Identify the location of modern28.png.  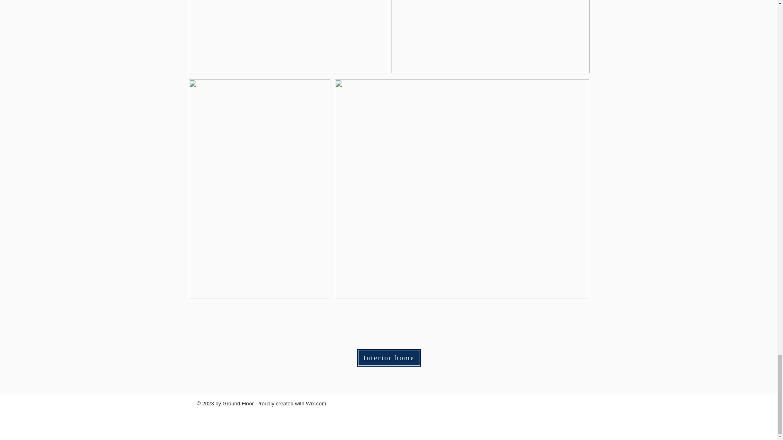
(288, 37).